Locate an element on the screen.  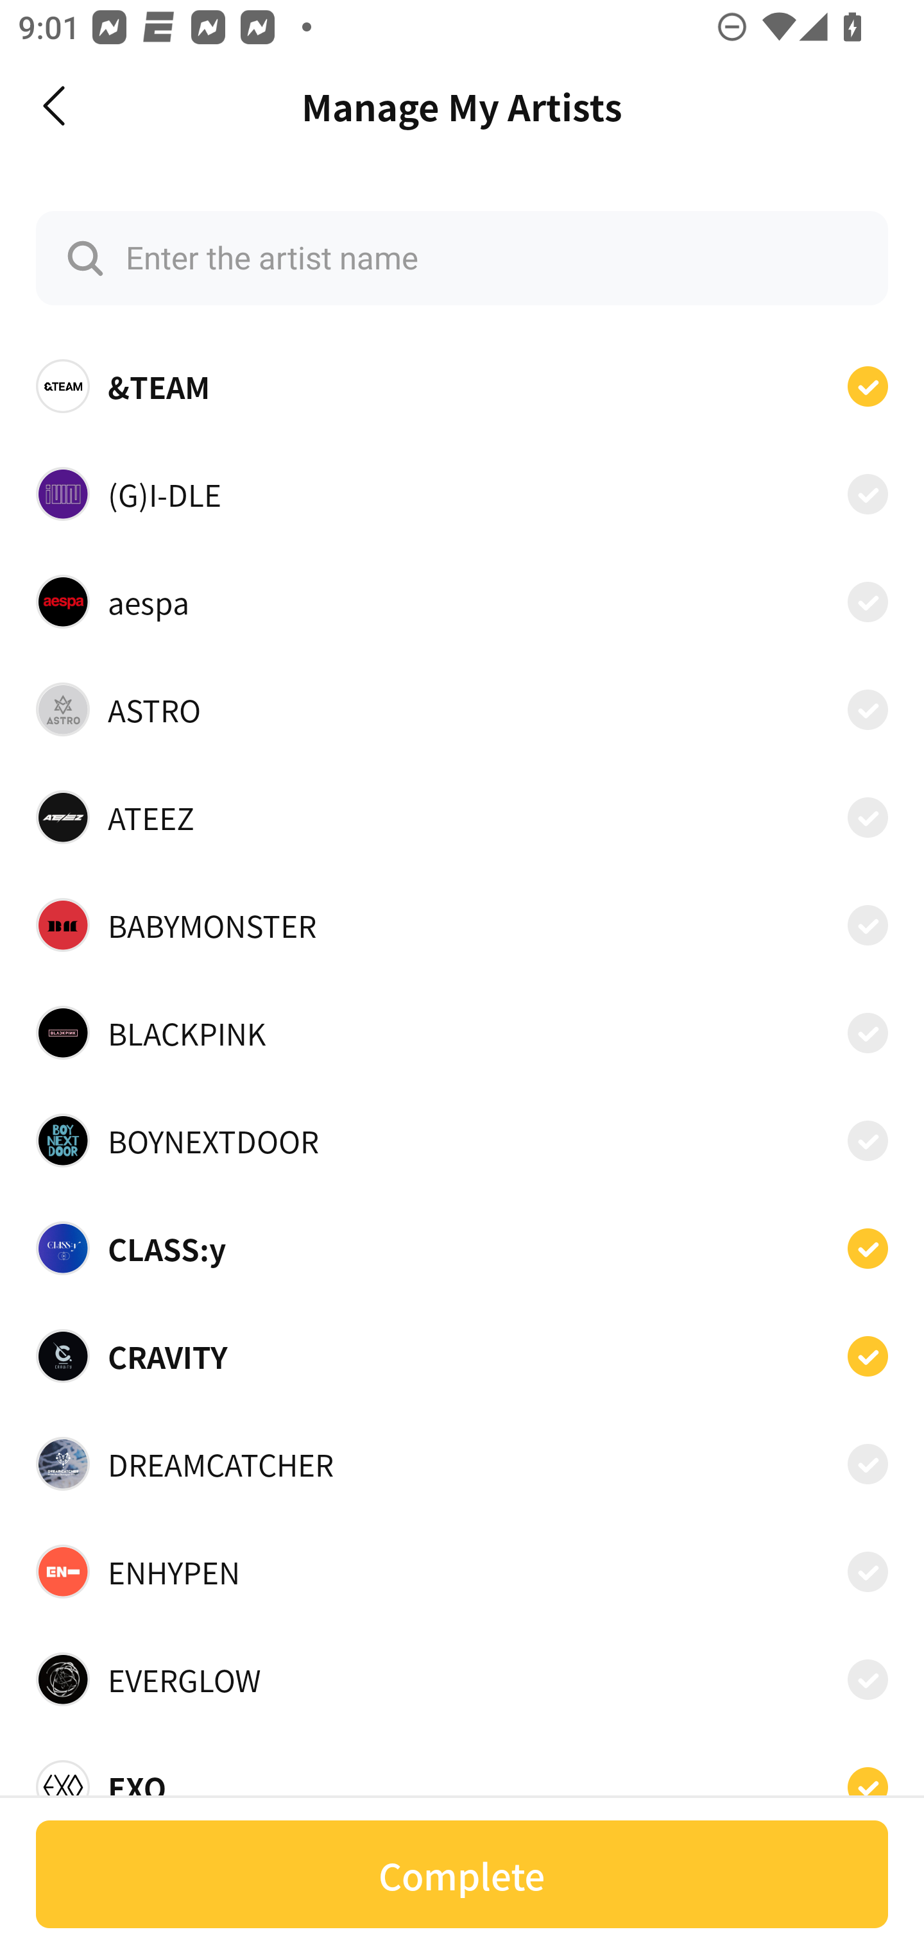
BLACKPINK is located at coordinates (462, 1032).